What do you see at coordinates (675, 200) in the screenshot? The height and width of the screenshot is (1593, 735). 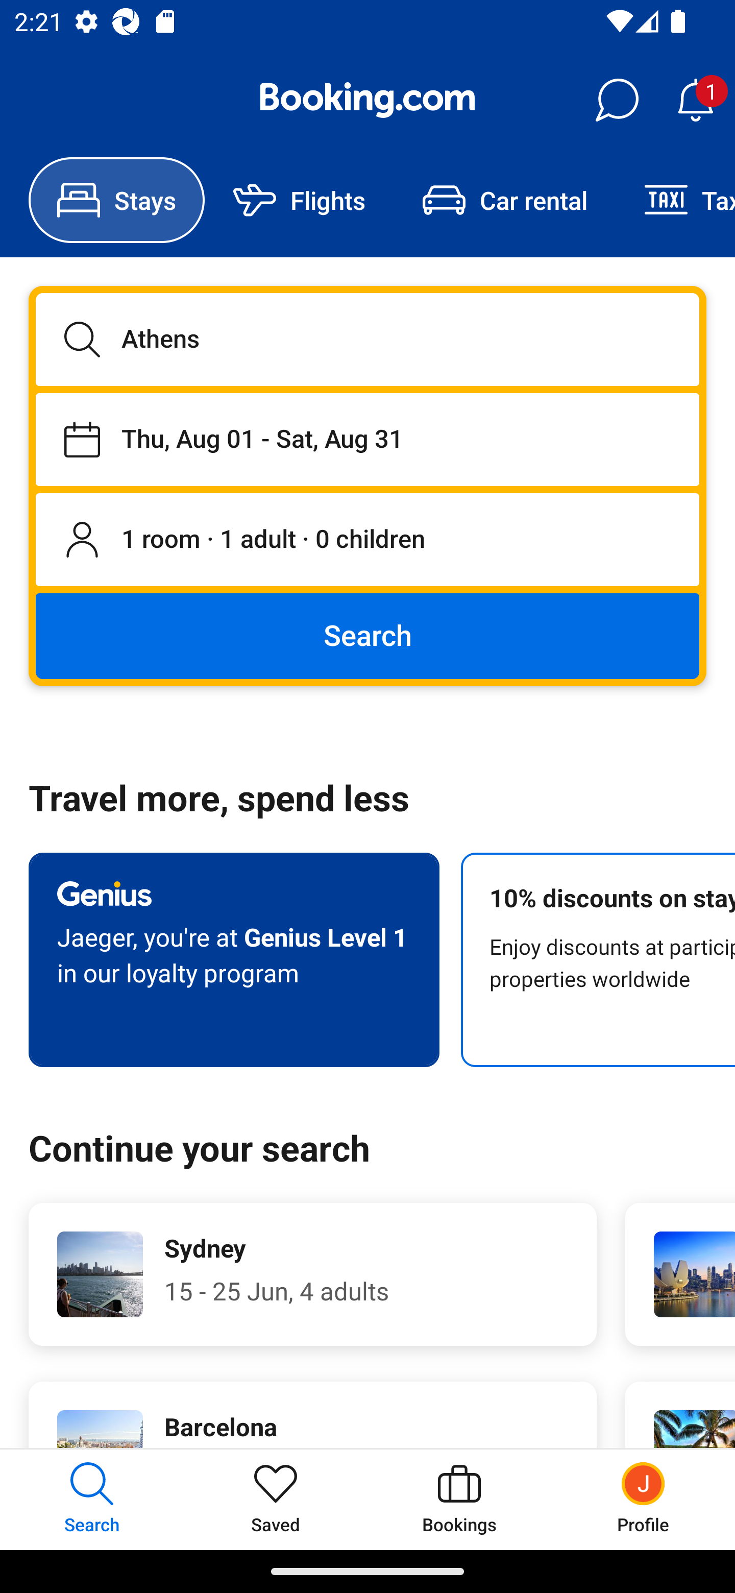 I see `Taxi` at bounding box center [675, 200].